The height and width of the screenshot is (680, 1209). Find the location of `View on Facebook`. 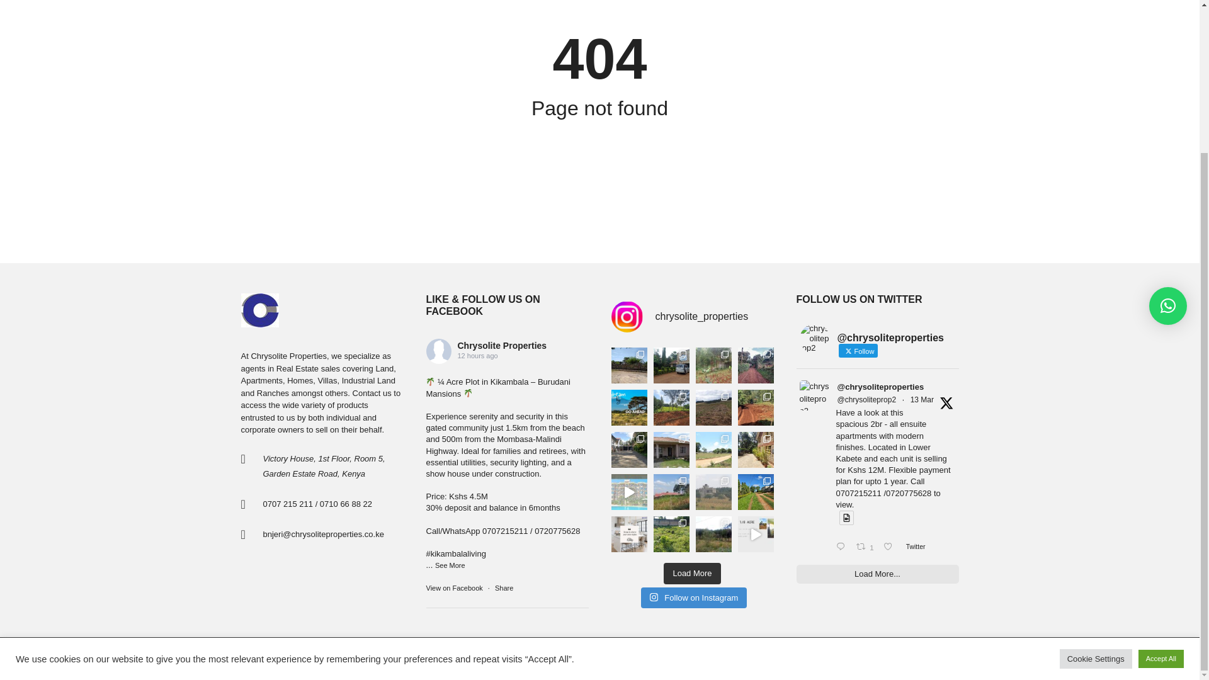

View on Facebook is located at coordinates (455, 587).